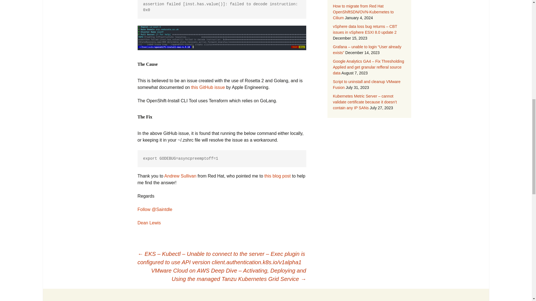 This screenshot has height=301, width=536. What do you see at coordinates (277, 176) in the screenshot?
I see `this blog post` at bounding box center [277, 176].